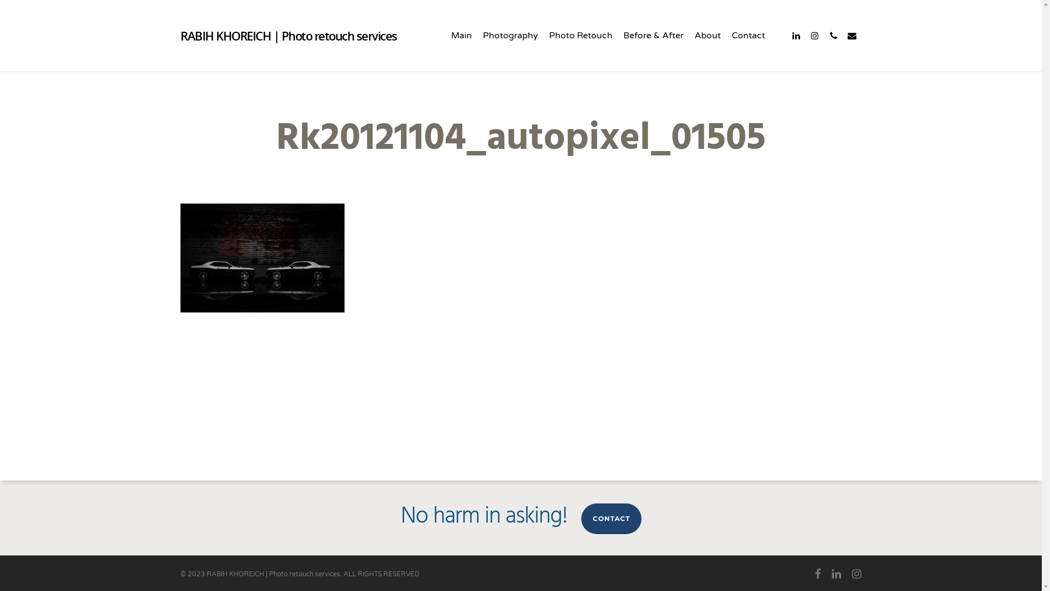  What do you see at coordinates (289, 36) in the screenshot?
I see `RABIH KHOREICH | Photo retouch services` at bounding box center [289, 36].